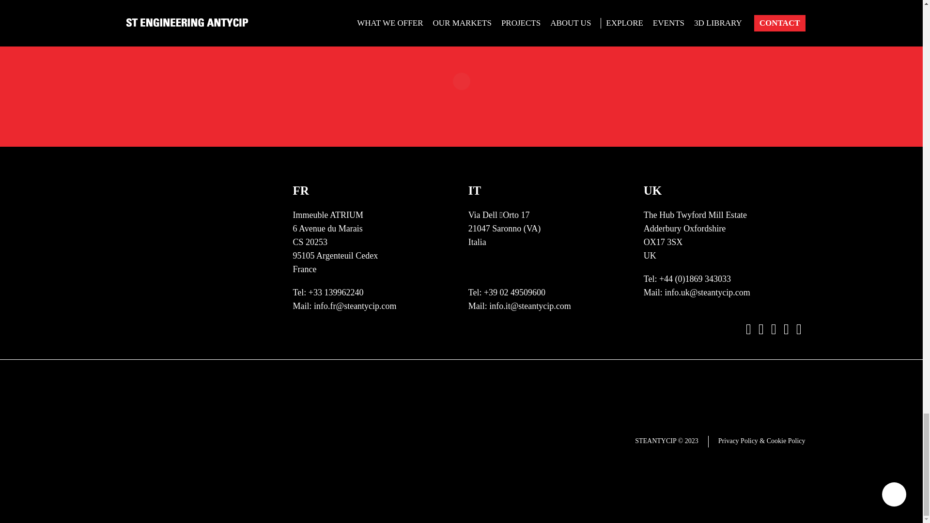  What do you see at coordinates (549, 138) in the screenshot?
I see `logo techviz white no background` at bounding box center [549, 138].